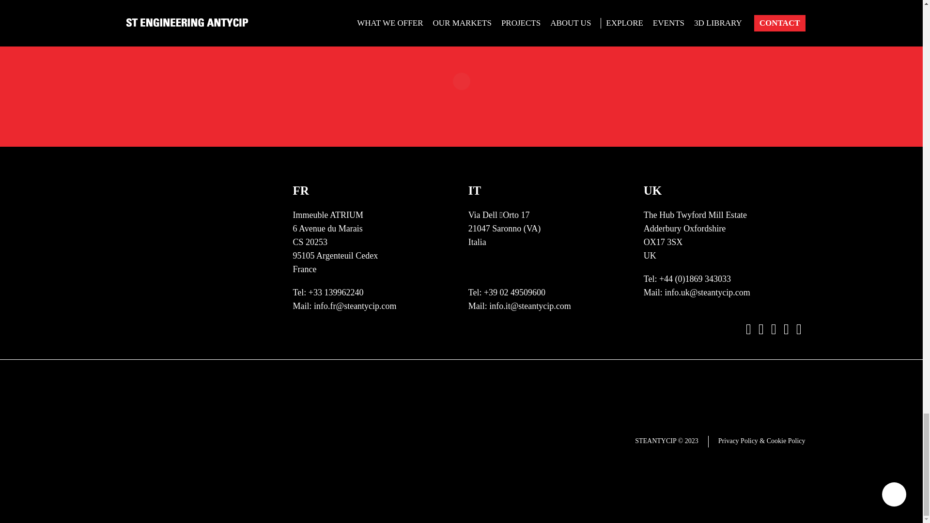  What do you see at coordinates (549, 138) in the screenshot?
I see `logo techviz white no background` at bounding box center [549, 138].